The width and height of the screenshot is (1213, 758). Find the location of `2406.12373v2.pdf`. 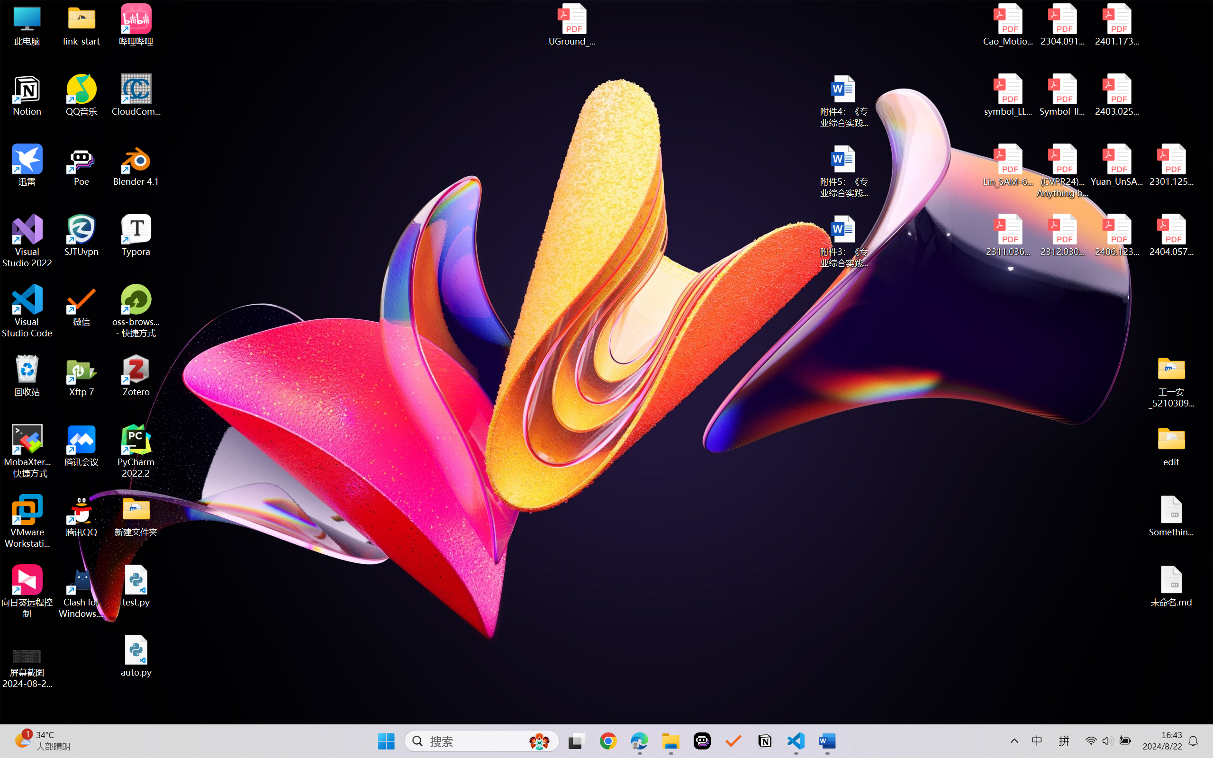

2406.12373v2.pdf is located at coordinates (1116, 235).